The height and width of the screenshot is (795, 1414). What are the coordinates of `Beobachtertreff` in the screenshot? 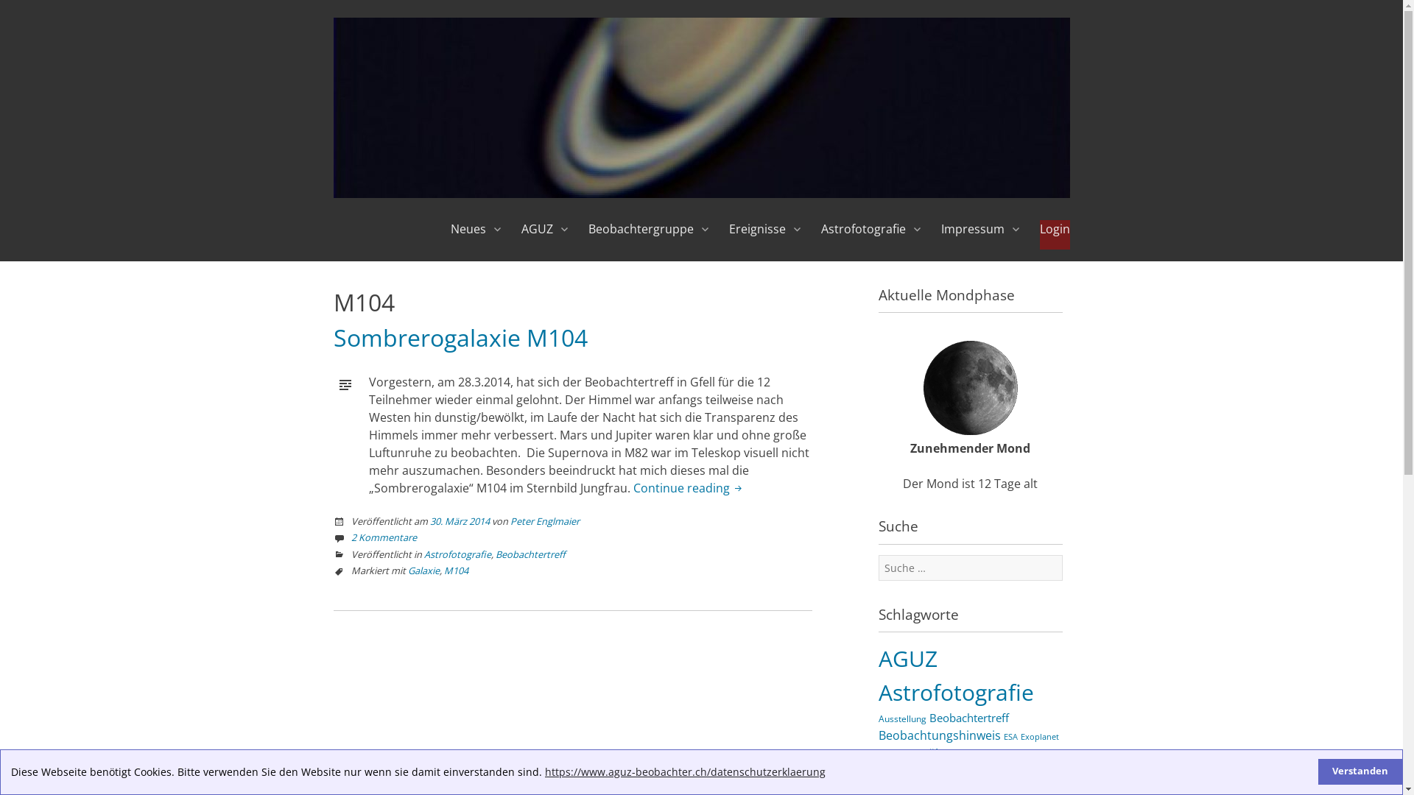 It's located at (530, 554).